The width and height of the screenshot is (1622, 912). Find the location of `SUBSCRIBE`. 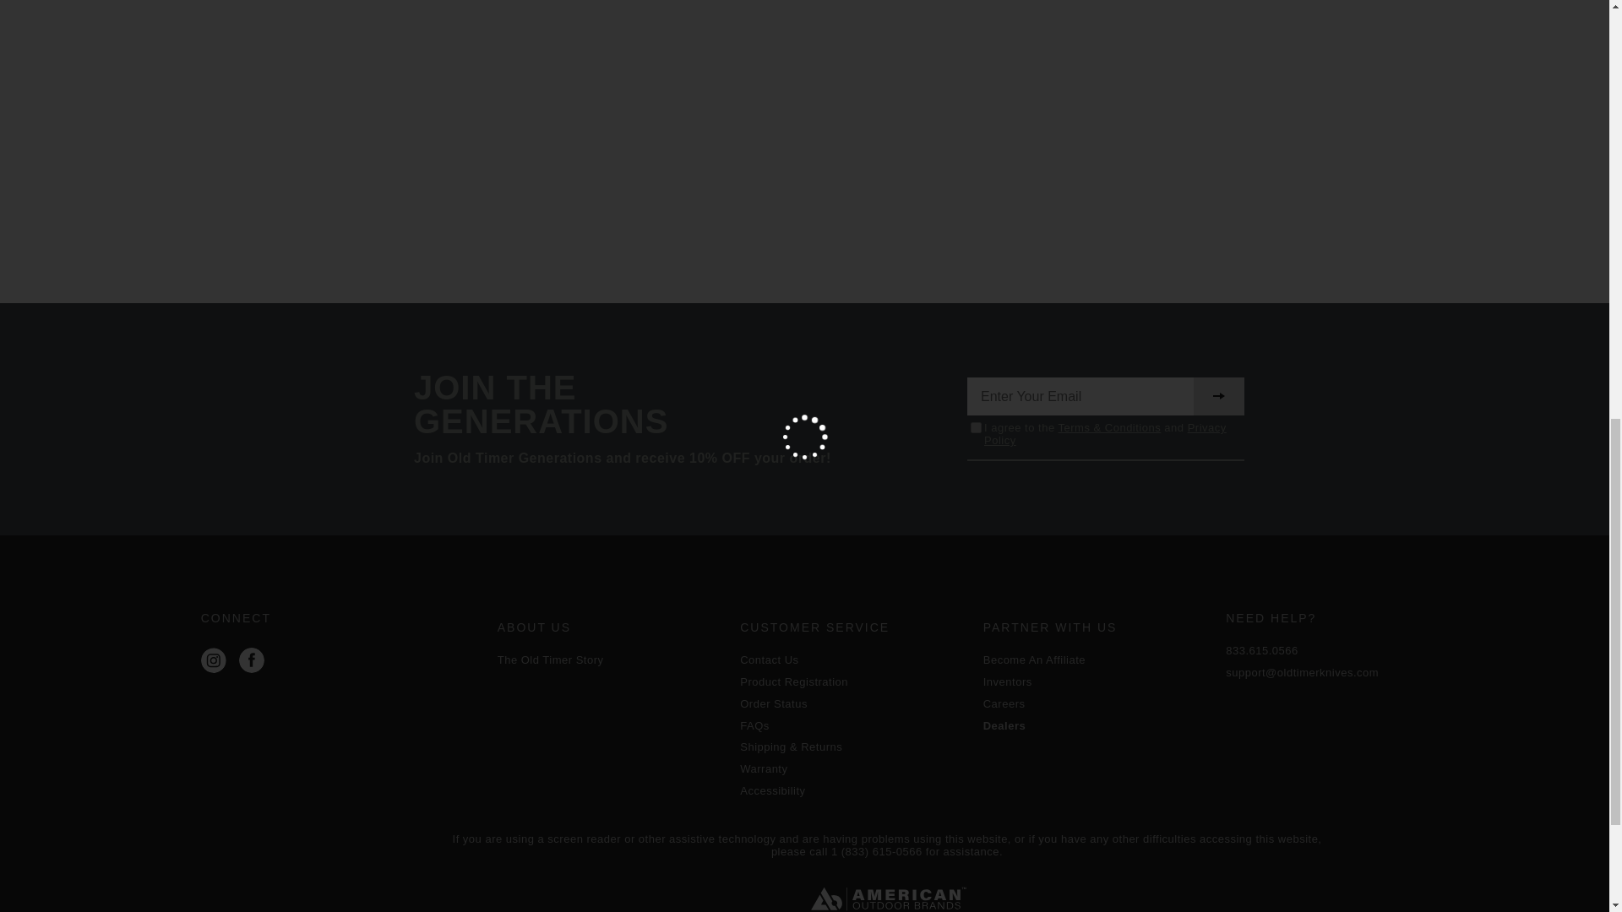

SUBSCRIBE is located at coordinates (1218, 397).